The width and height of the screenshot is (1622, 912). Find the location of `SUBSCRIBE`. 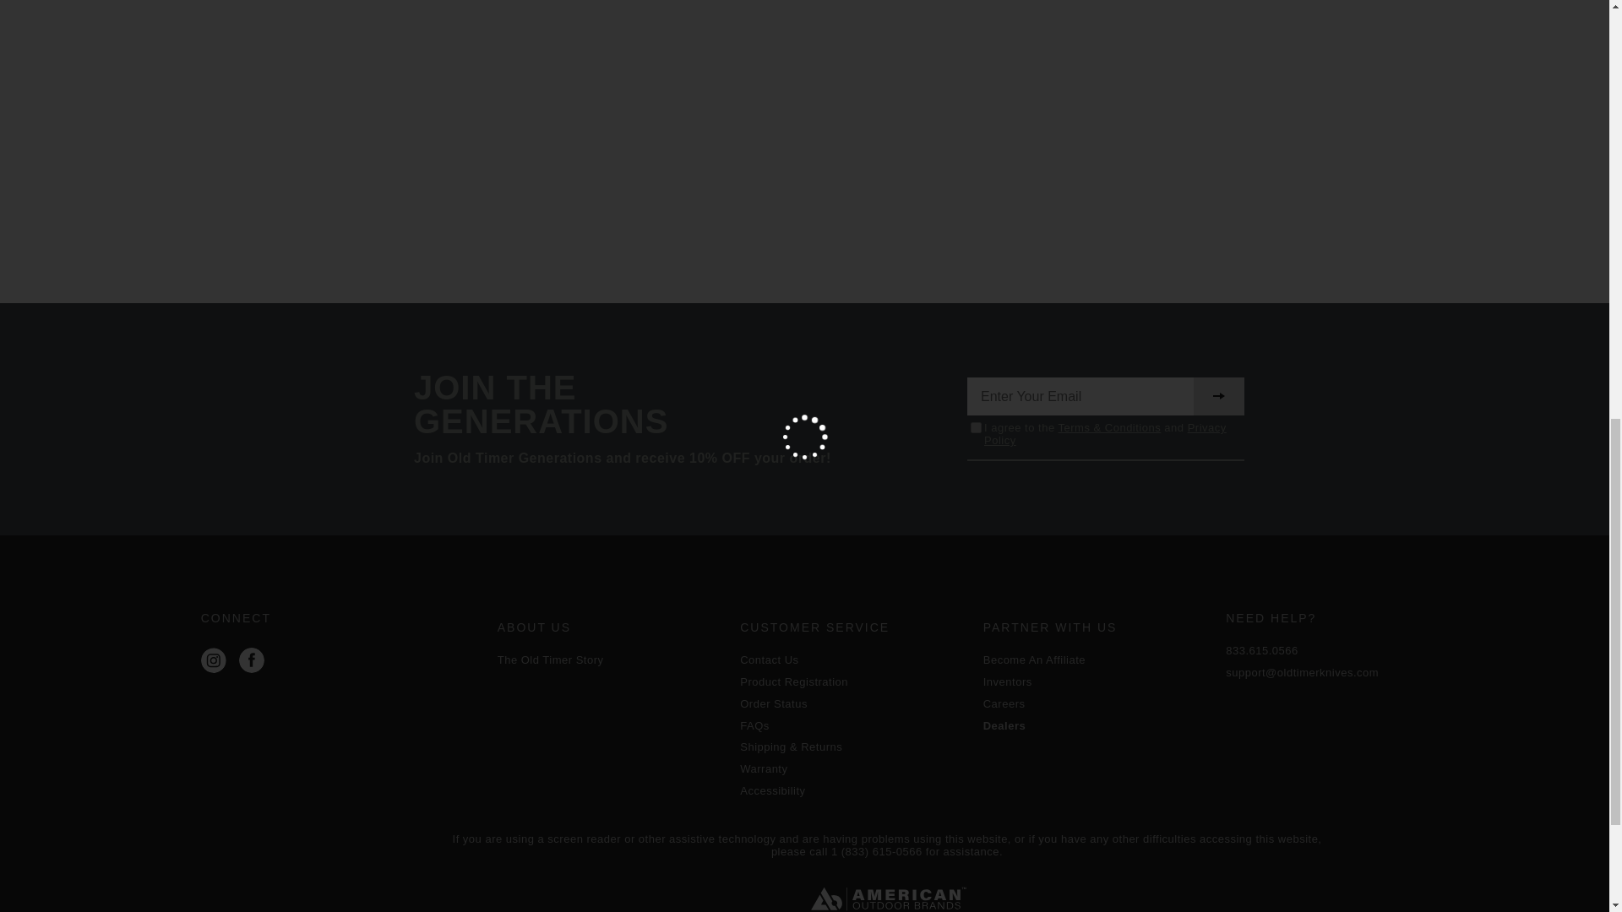

SUBSCRIBE is located at coordinates (1218, 397).